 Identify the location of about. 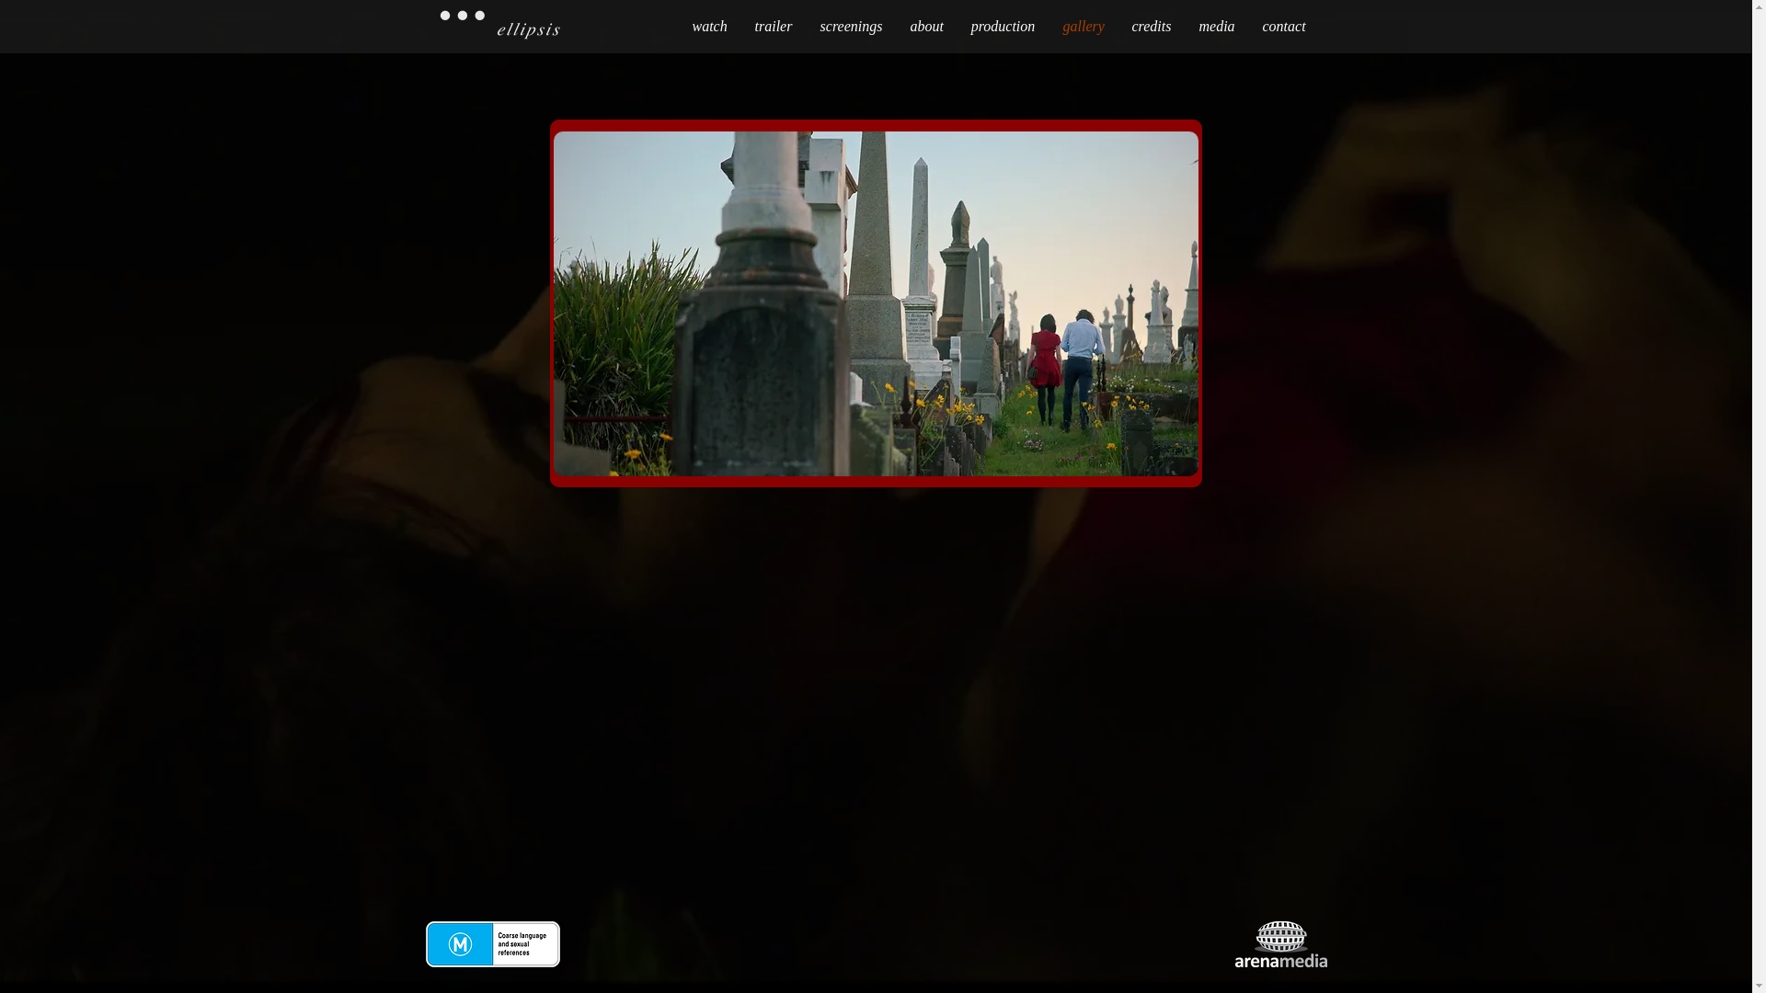
(926, 27).